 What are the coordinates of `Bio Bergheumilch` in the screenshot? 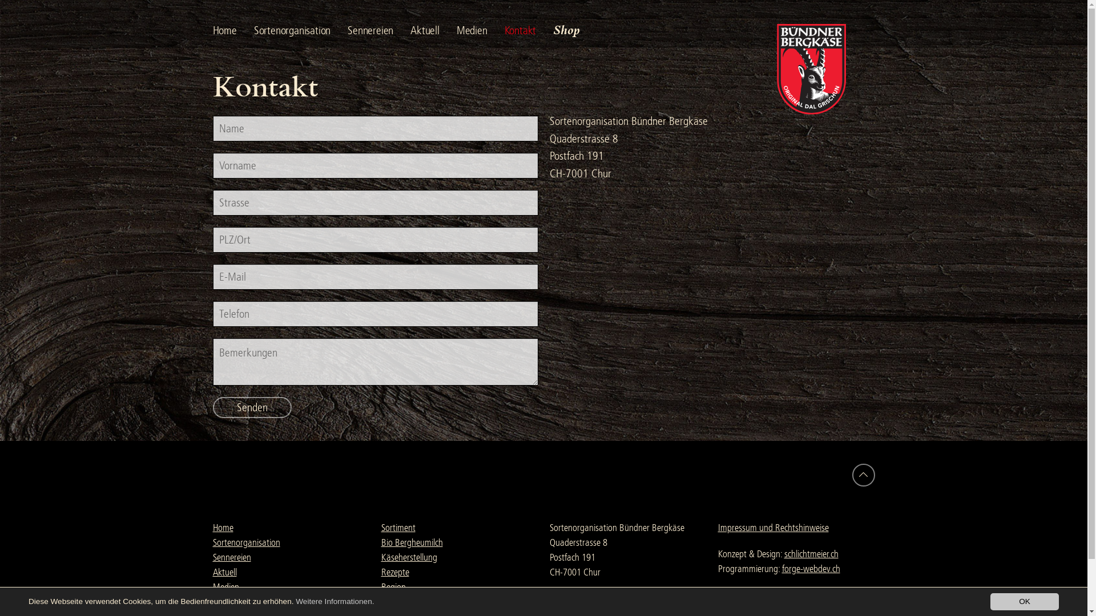 It's located at (412, 543).